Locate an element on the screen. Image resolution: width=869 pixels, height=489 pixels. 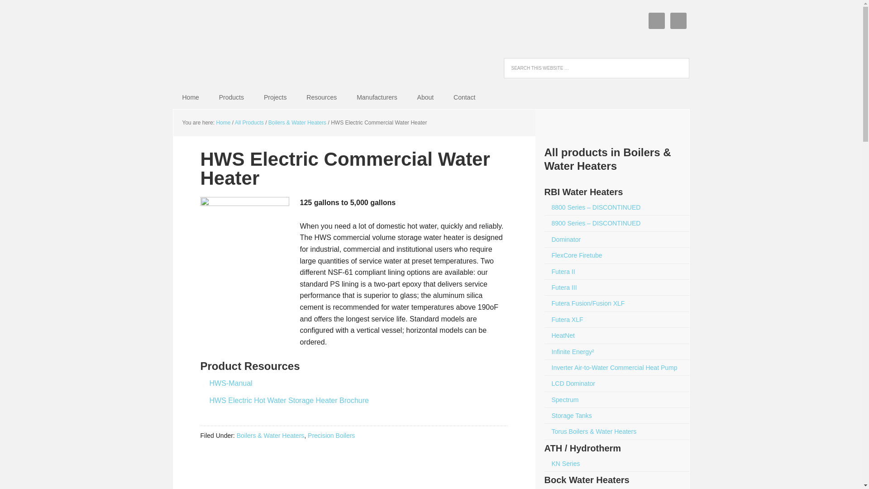
Home is located at coordinates (190, 97).